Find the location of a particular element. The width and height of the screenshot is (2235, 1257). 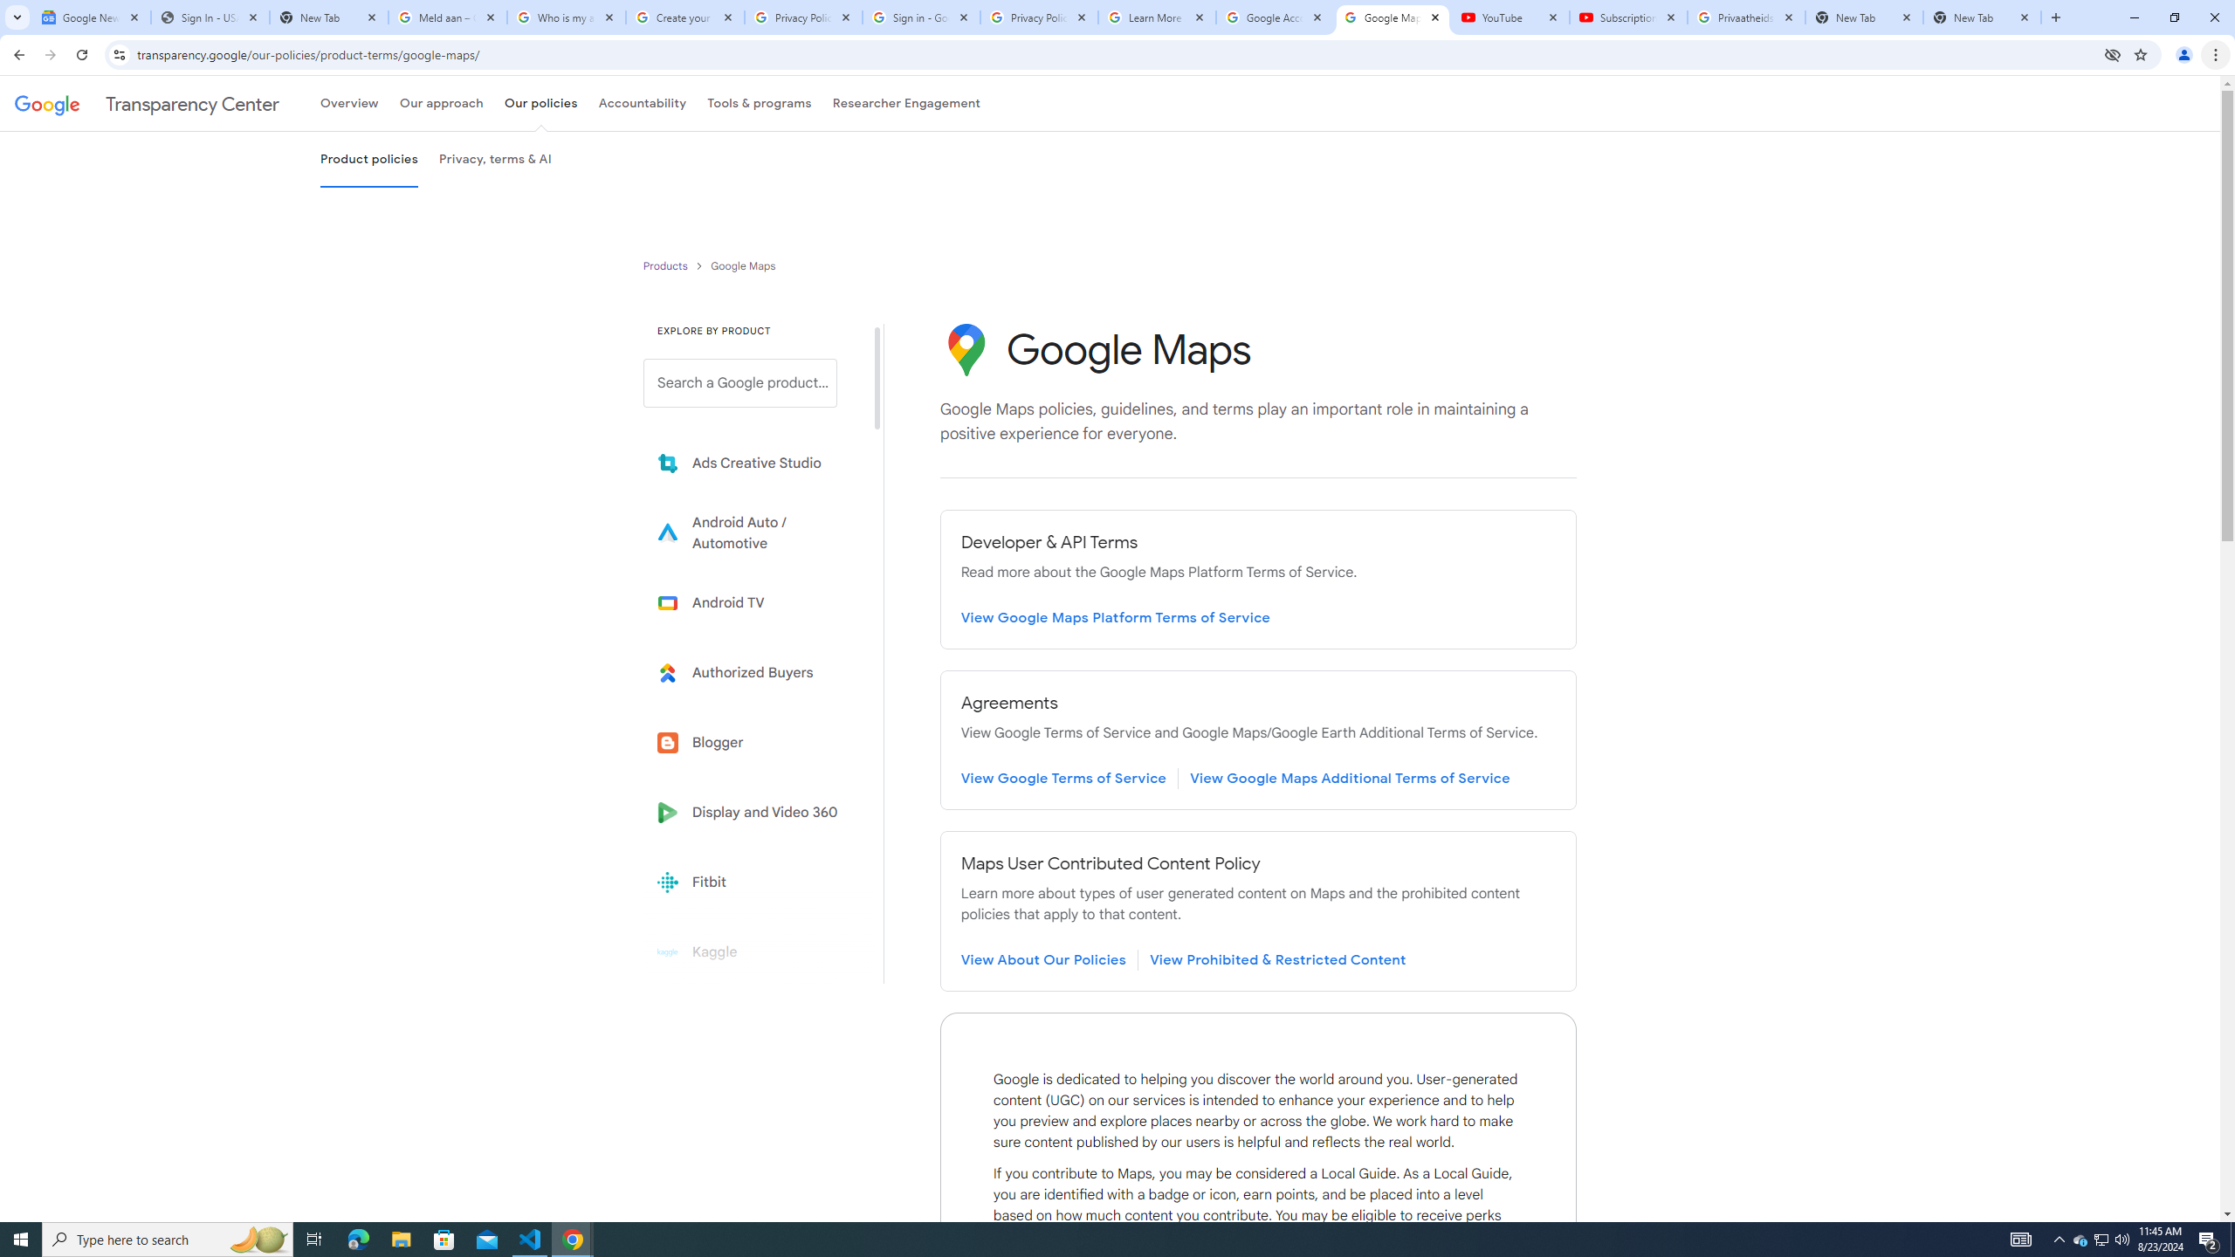

Transparency Center is located at coordinates (147, 103).